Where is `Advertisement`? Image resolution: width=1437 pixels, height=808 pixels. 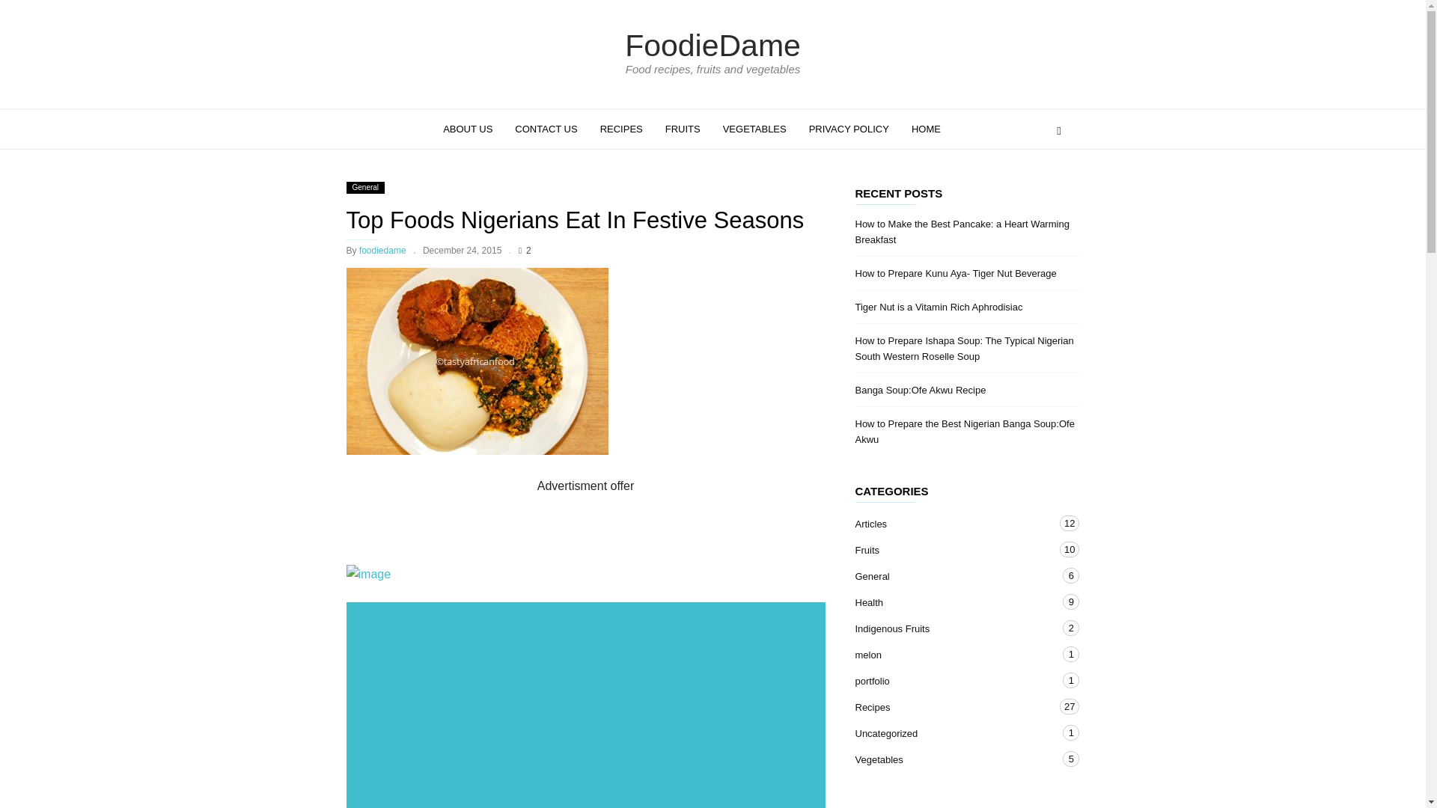 Advertisement is located at coordinates (588, 706).